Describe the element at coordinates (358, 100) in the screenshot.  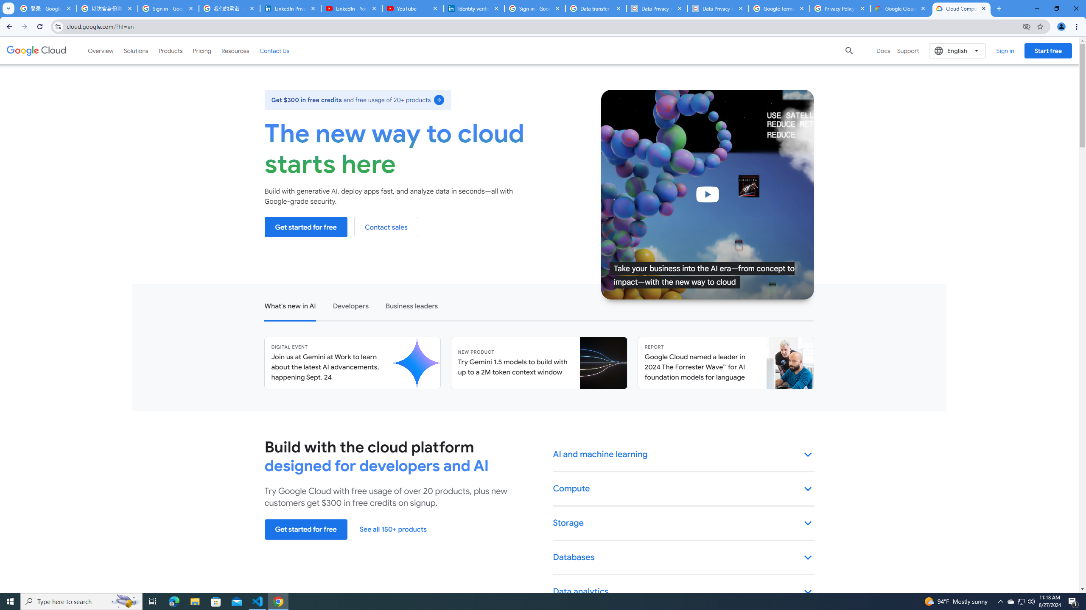
I see `Get $300 in free credits and free usage of 20+ products` at that location.